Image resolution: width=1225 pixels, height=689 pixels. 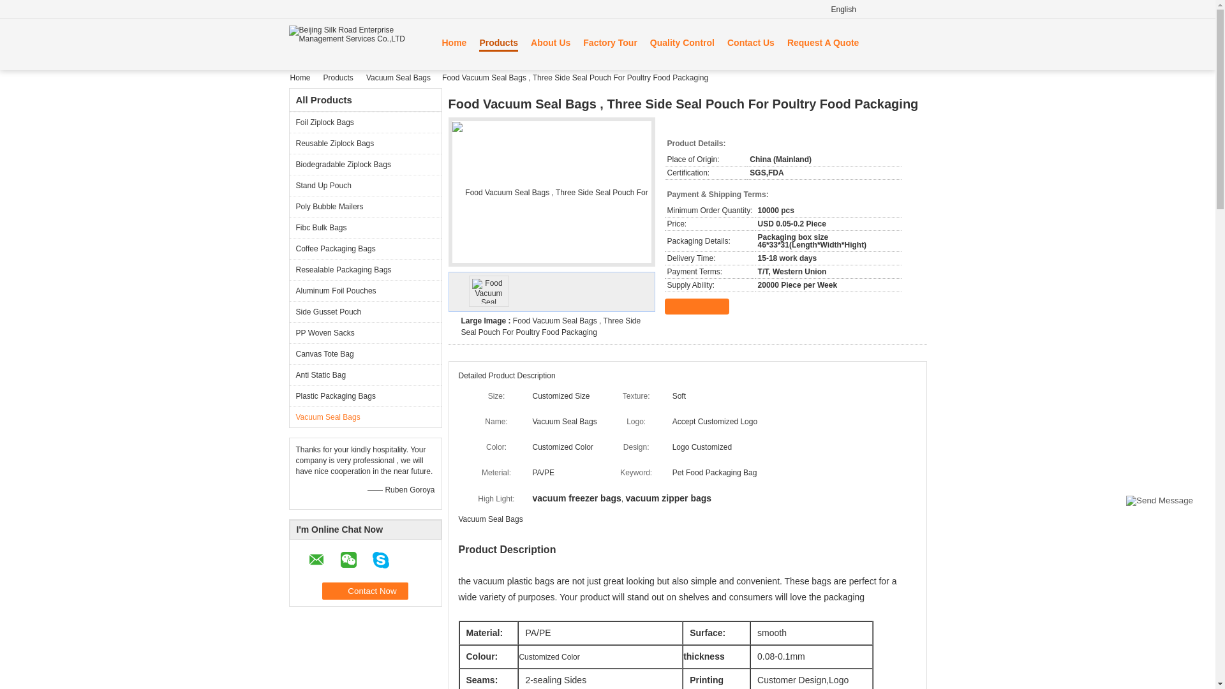 I want to click on Plastic Packaging Bags, so click(x=365, y=396).